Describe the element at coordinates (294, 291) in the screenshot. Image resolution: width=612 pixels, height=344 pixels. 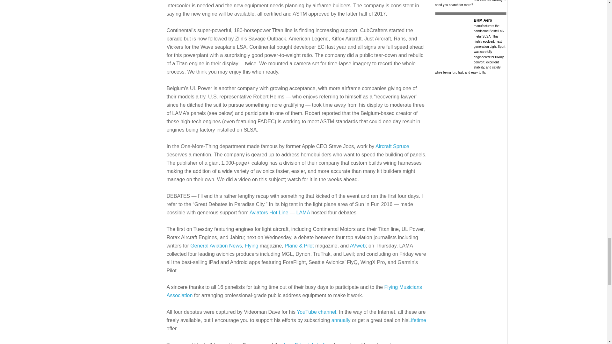
I see `Flying Musicians Association` at that location.